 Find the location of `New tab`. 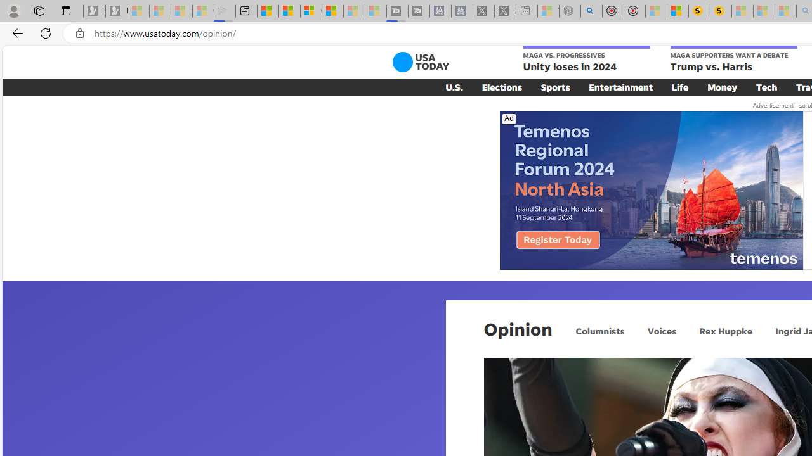

New tab is located at coordinates (246, 11).